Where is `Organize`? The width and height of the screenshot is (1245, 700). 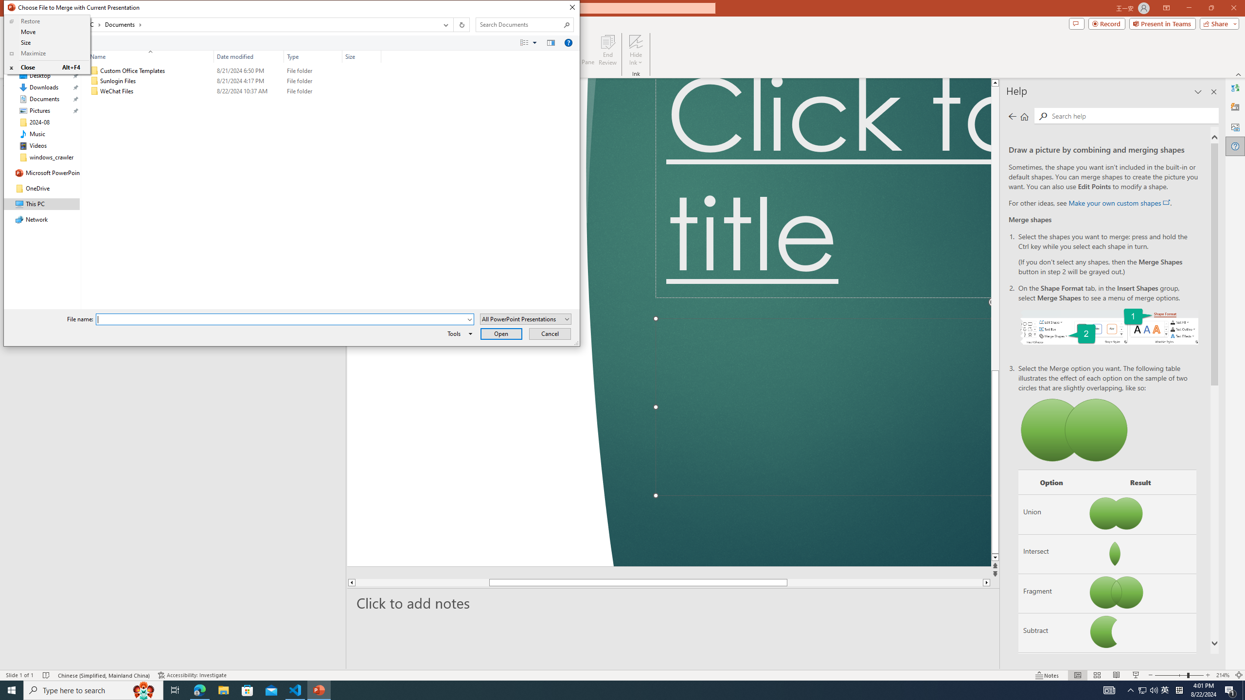 Organize is located at coordinates (27, 42).